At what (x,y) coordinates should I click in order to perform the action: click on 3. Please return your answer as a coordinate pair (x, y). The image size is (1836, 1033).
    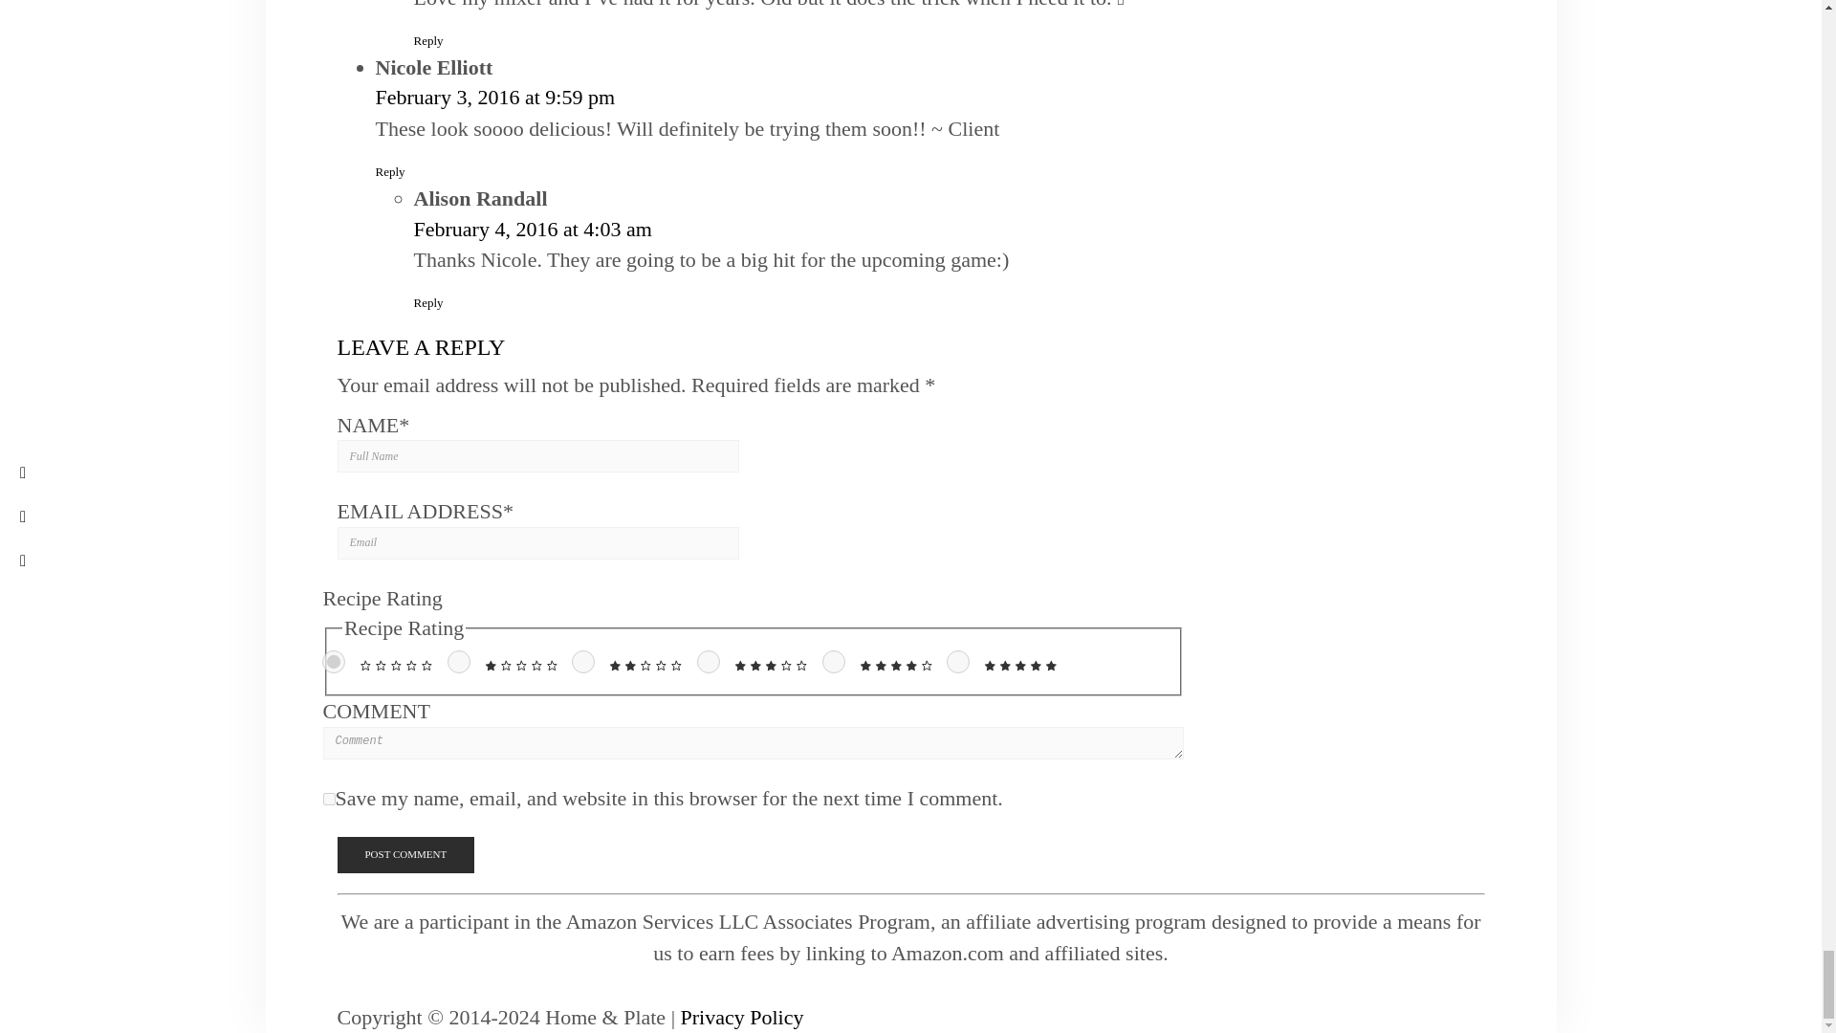
    Looking at the image, I should click on (708, 662).